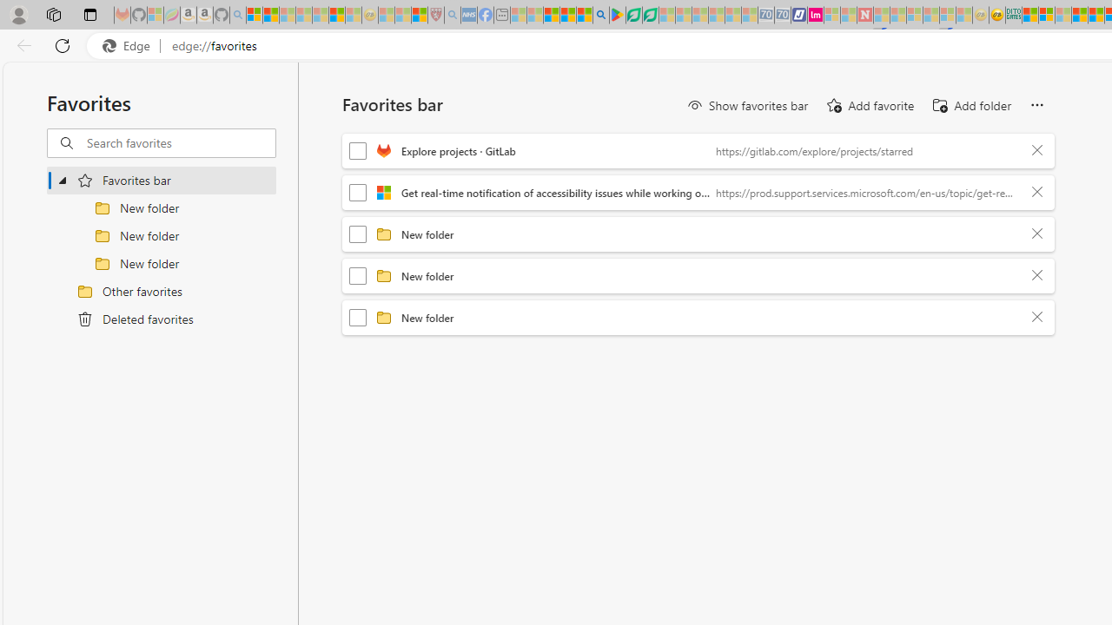 This screenshot has height=625, width=1112. I want to click on list of asthma inhalers uk - Search - Sleeping, so click(452, 16).